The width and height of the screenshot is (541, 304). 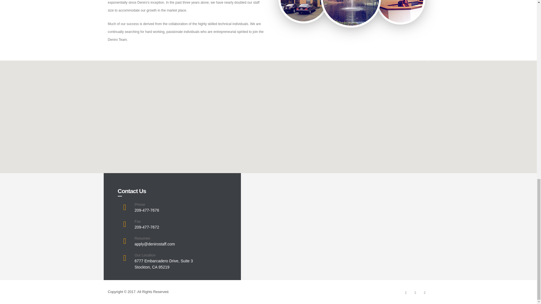 What do you see at coordinates (147, 210) in the screenshot?
I see `209-477-7676` at bounding box center [147, 210].